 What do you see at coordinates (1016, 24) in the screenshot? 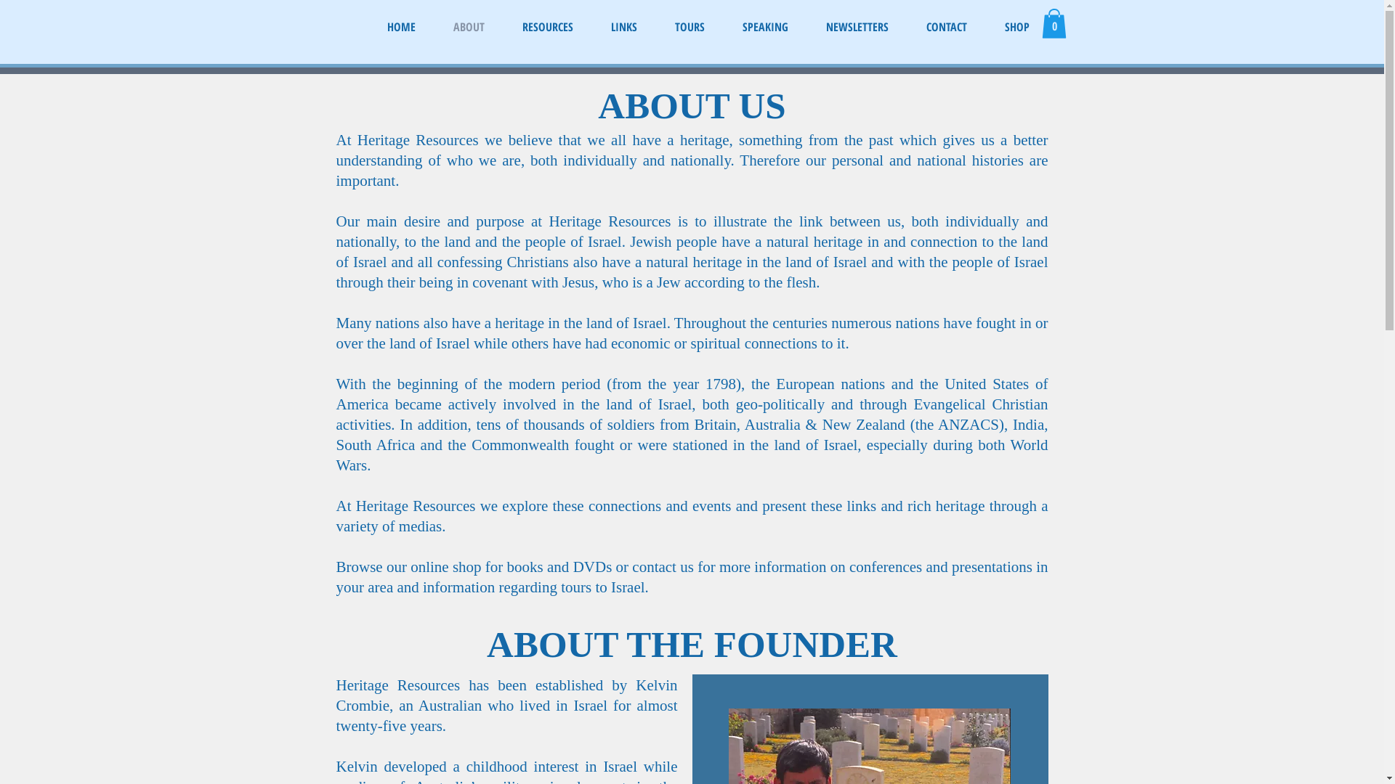
I see `SHOP` at bounding box center [1016, 24].